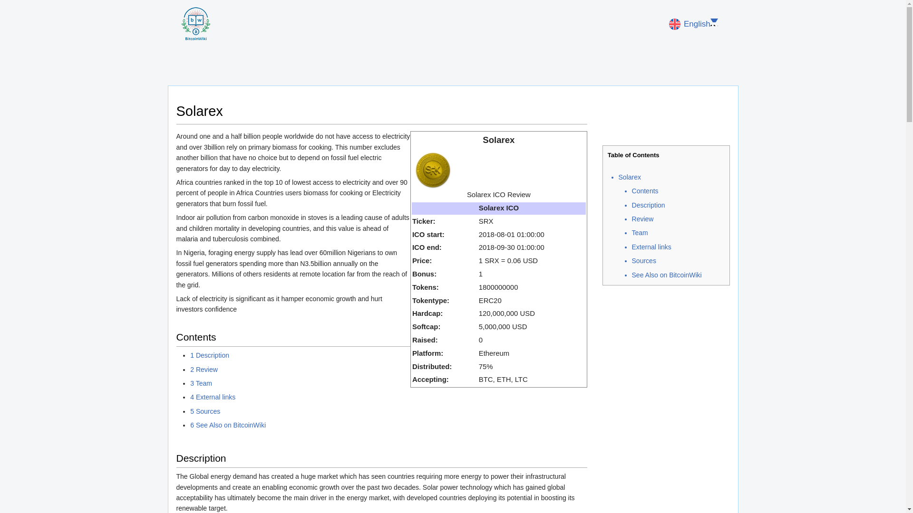 This screenshot has width=913, height=513. Describe the element at coordinates (201, 383) in the screenshot. I see `3 Team` at that location.